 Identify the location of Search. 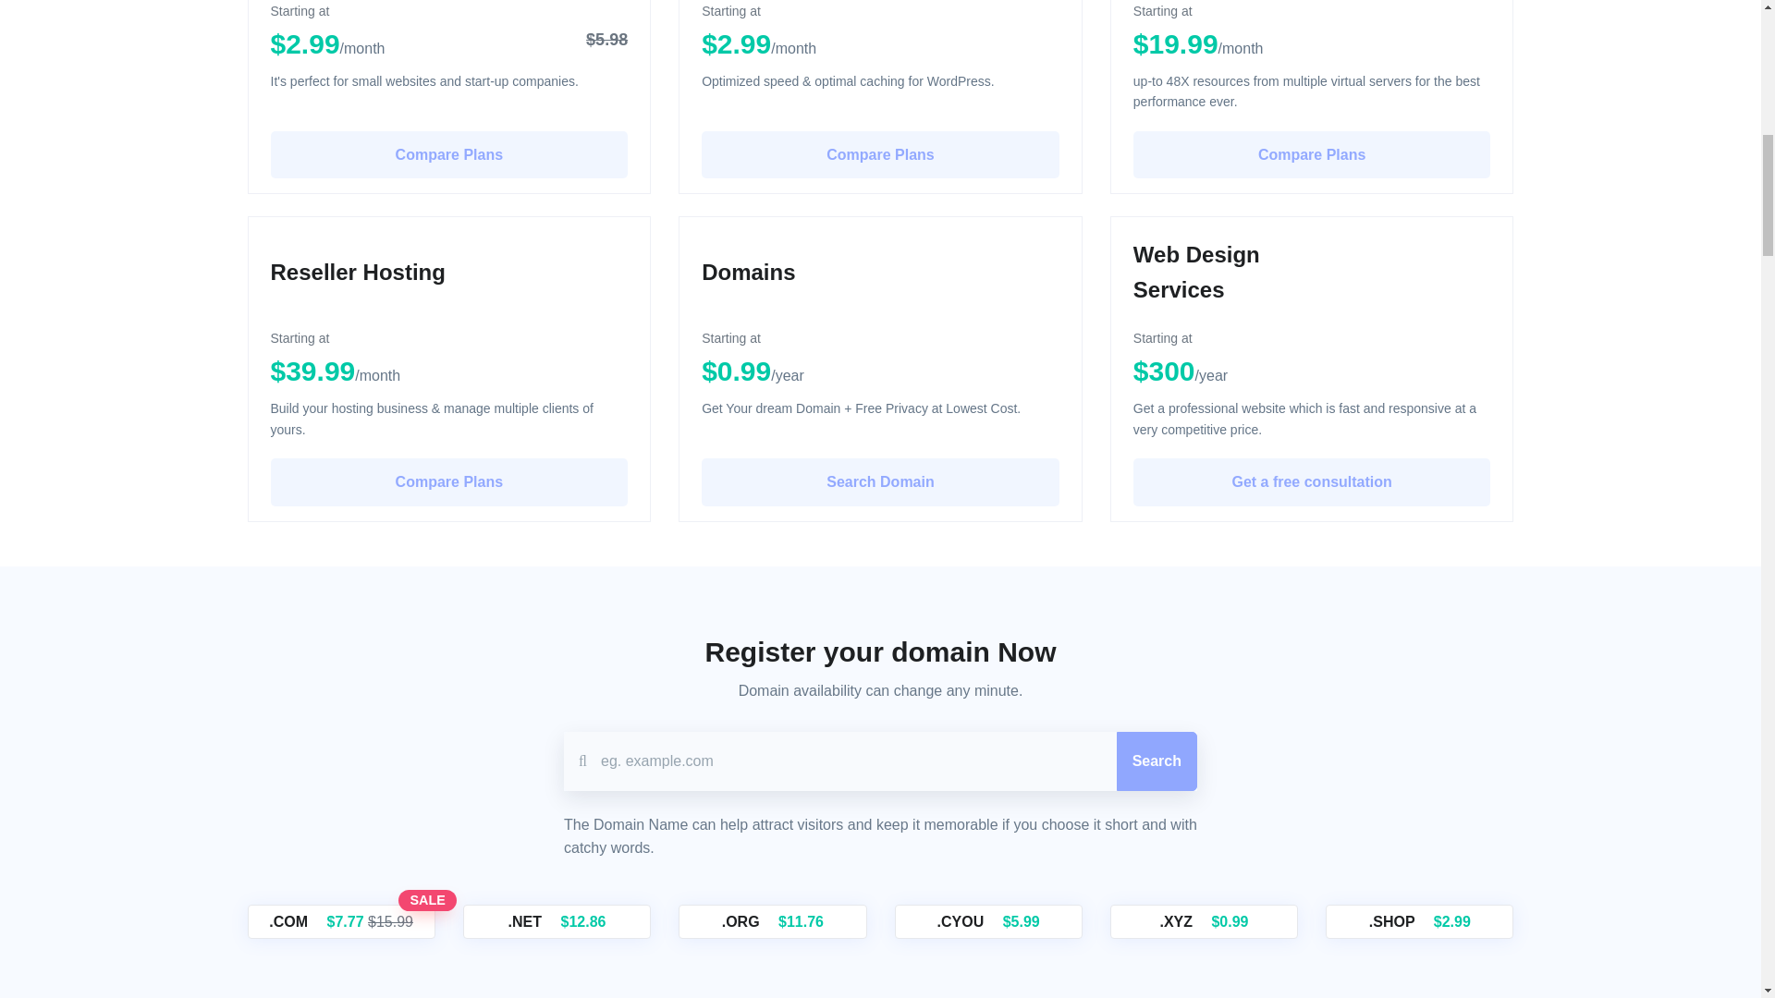
(1156, 761).